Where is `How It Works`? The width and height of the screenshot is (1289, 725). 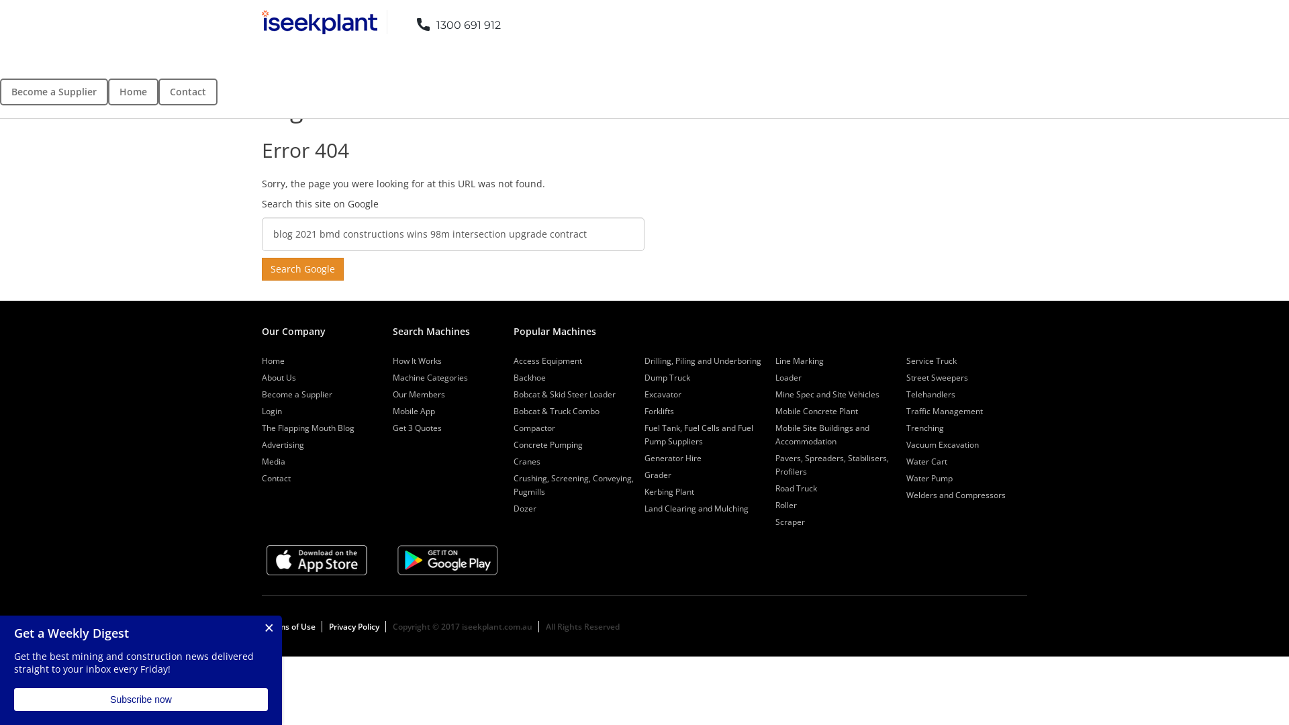
How It Works is located at coordinates (418, 361).